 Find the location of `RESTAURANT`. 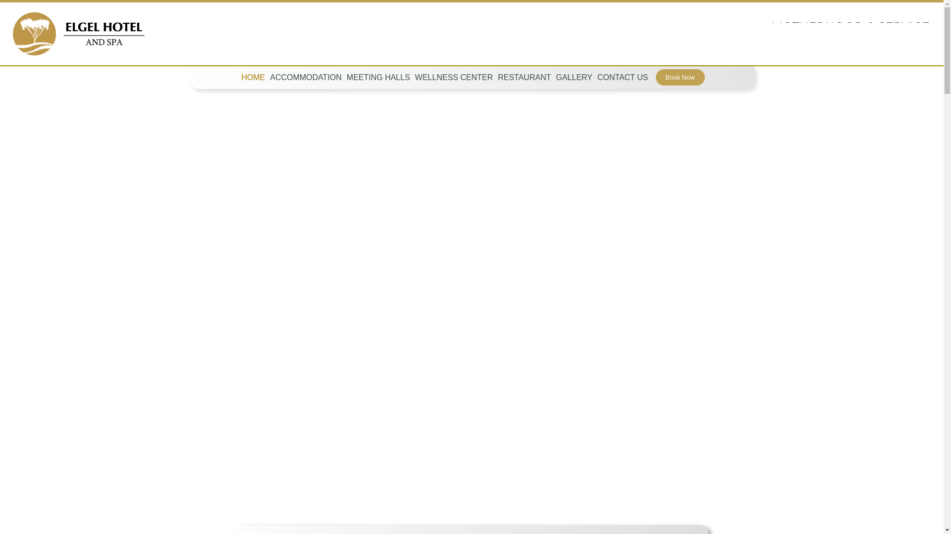

RESTAURANT is located at coordinates (524, 77).